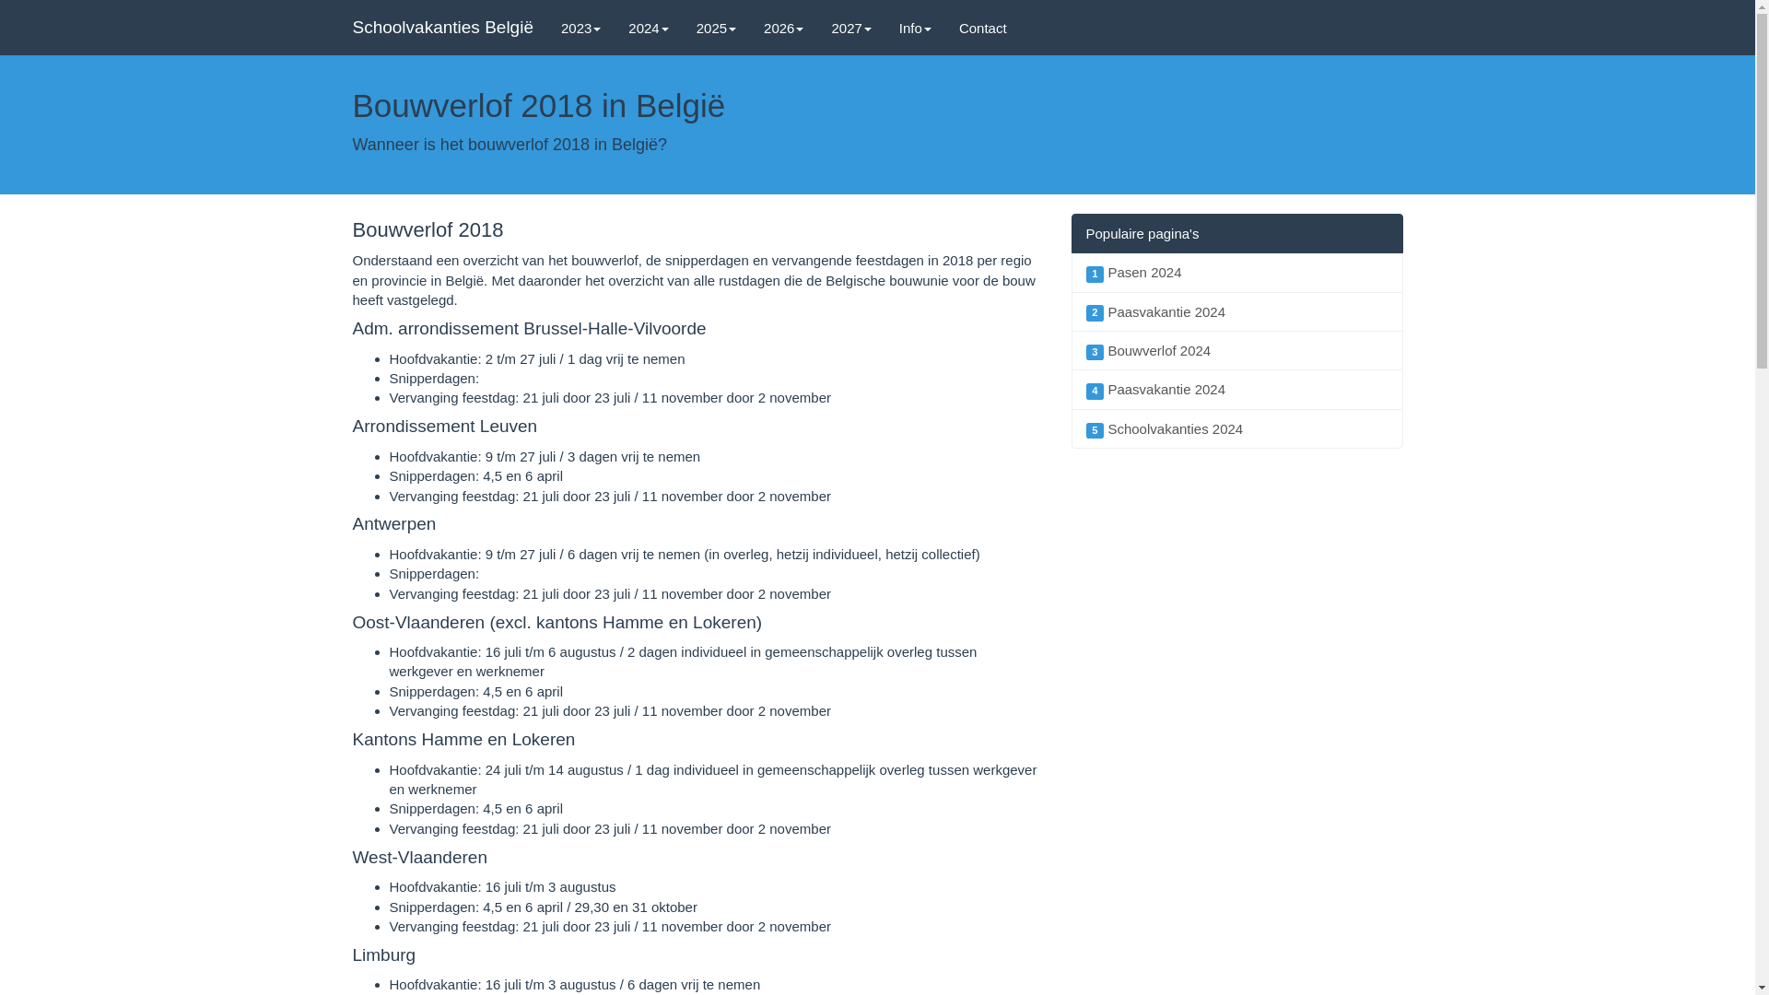 The width and height of the screenshot is (1769, 995). I want to click on 2027, so click(851, 28).